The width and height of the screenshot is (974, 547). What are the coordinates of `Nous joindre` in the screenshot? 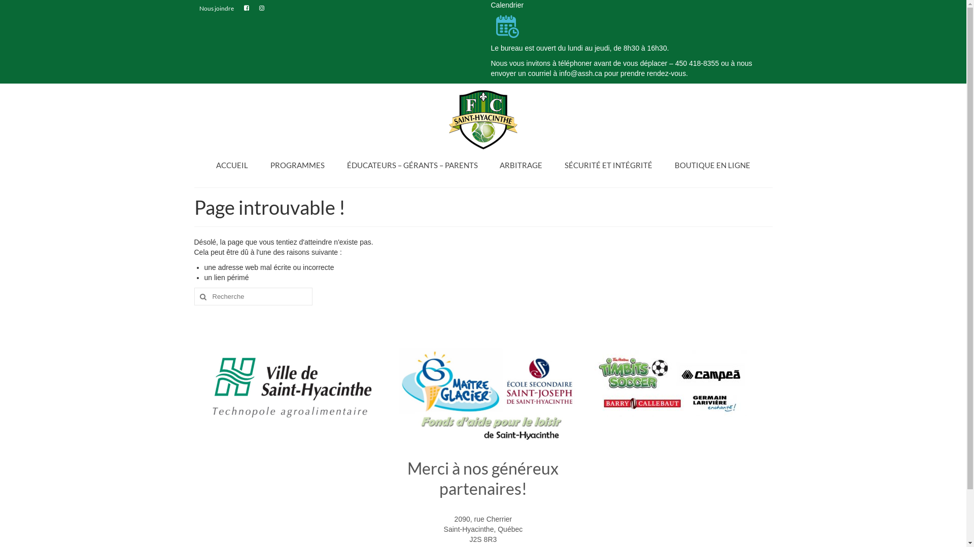 It's located at (216, 9).